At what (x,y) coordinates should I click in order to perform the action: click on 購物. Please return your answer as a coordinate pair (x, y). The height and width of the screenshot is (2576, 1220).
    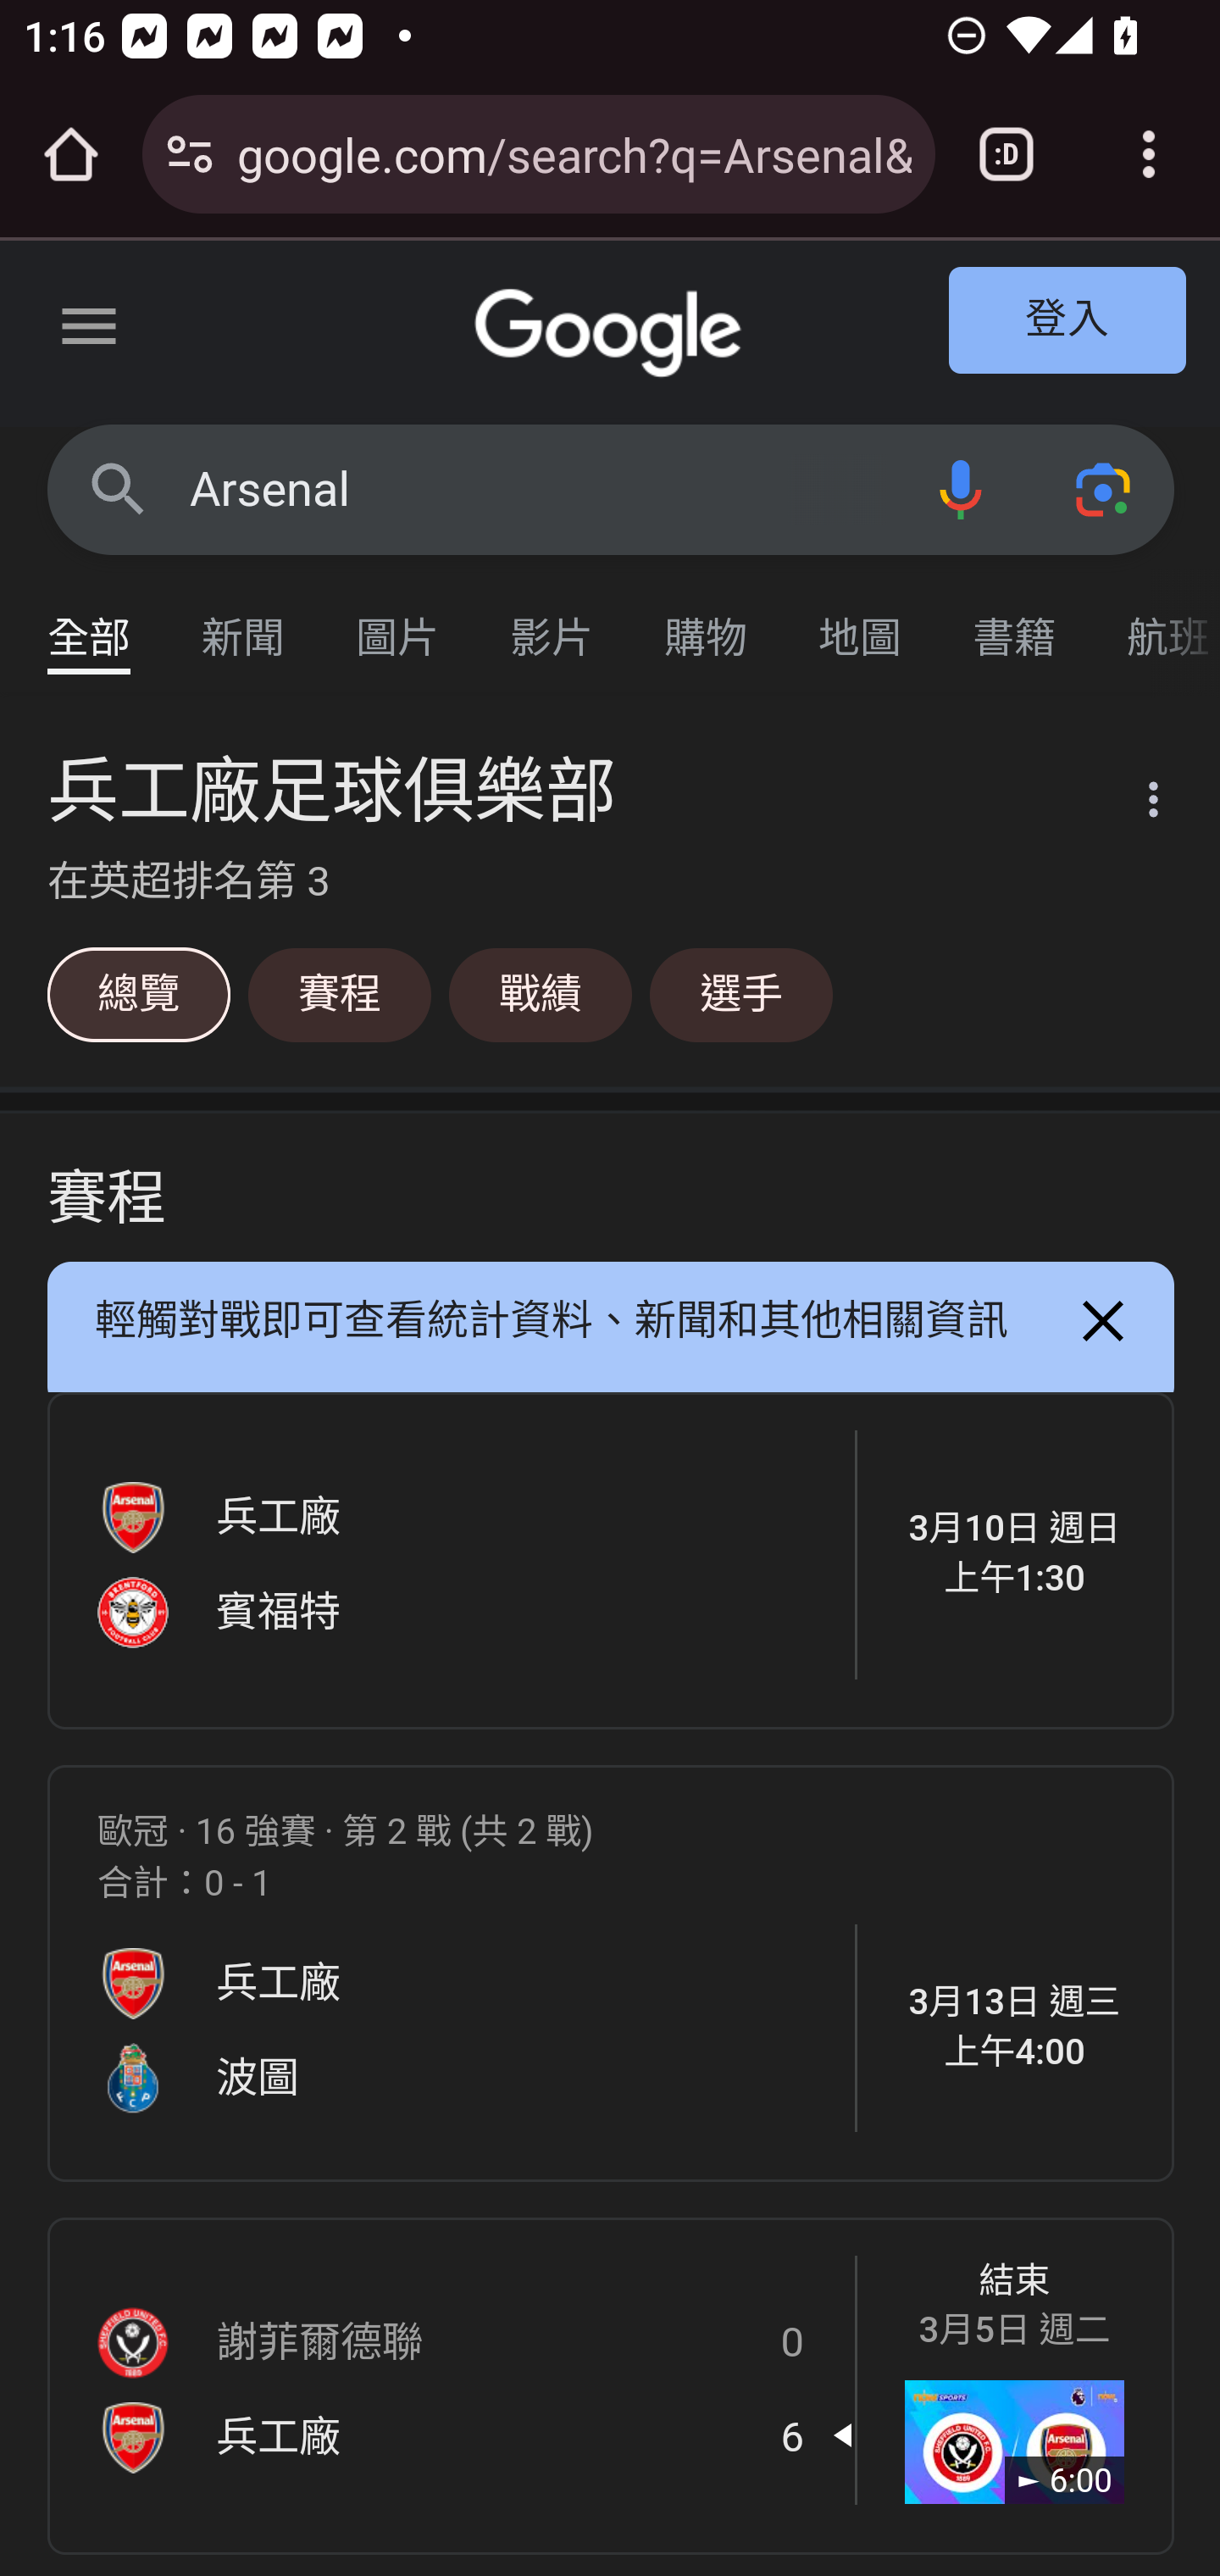
    Looking at the image, I should click on (707, 622).